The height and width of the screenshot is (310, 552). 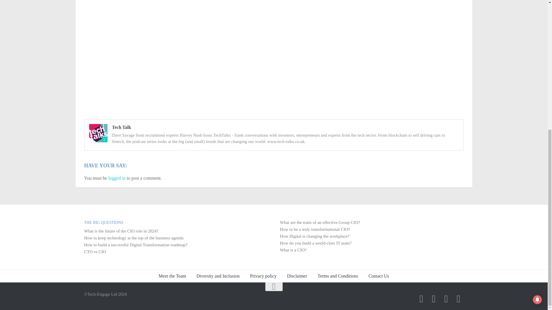 I want to click on How to build a successful Digital Transformation roadmap?, so click(x=136, y=245).